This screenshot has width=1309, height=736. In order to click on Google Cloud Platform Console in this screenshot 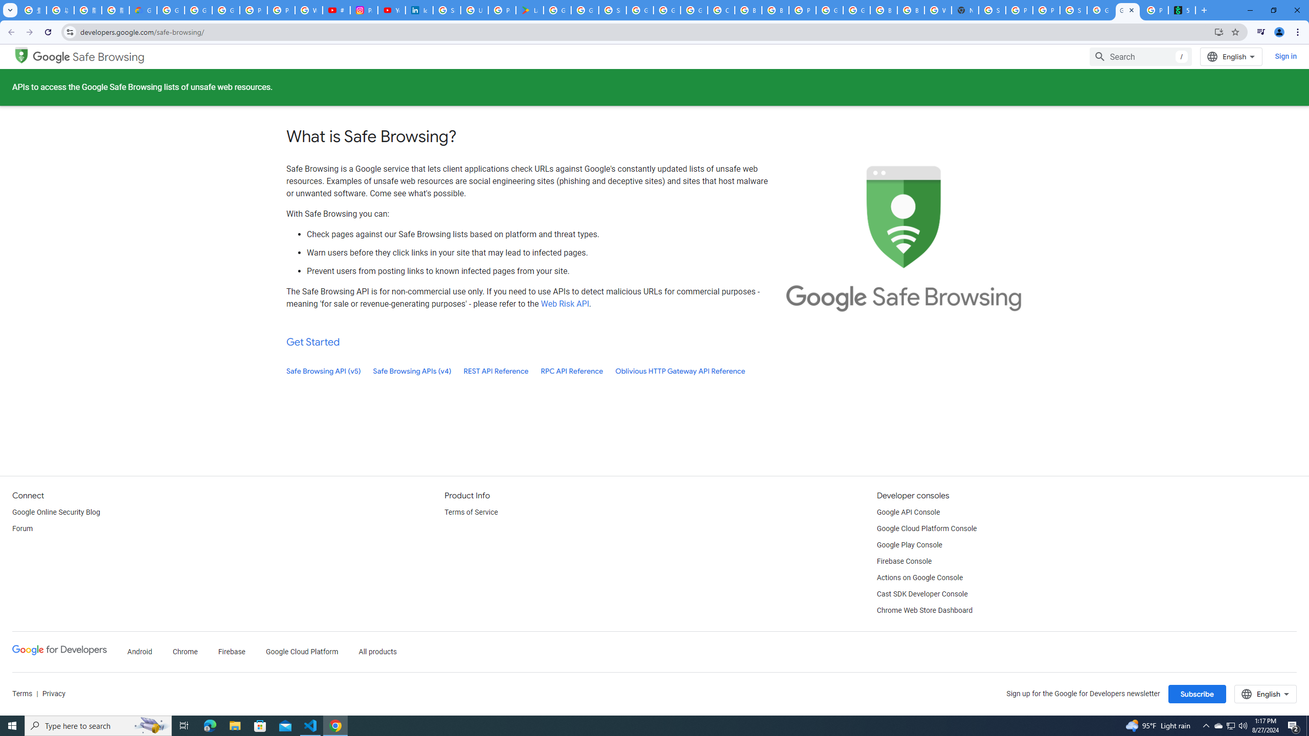, I will do `click(927, 529)`.